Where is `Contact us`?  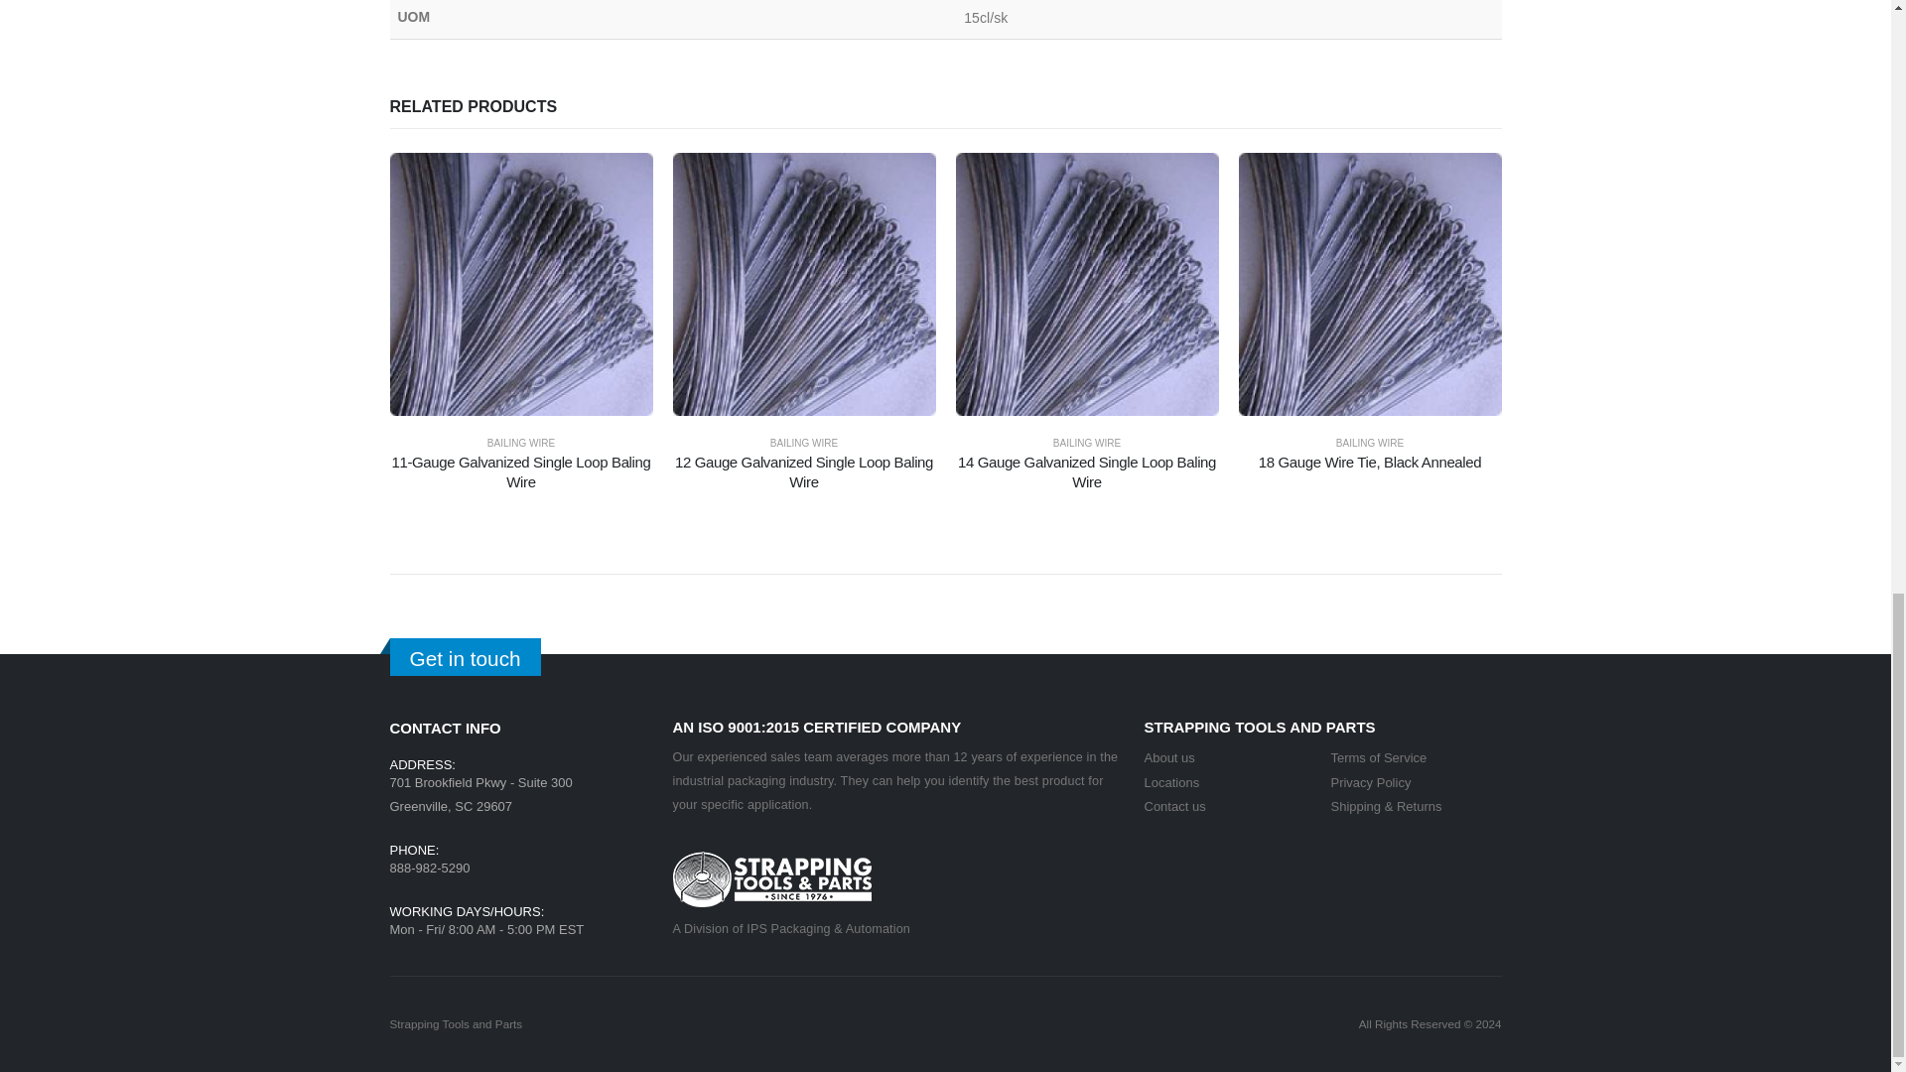 Contact us is located at coordinates (1173, 806).